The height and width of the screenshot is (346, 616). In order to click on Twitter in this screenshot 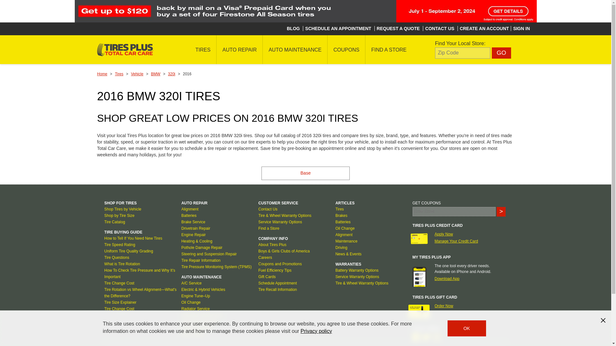, I will do `click(426, 337)`.